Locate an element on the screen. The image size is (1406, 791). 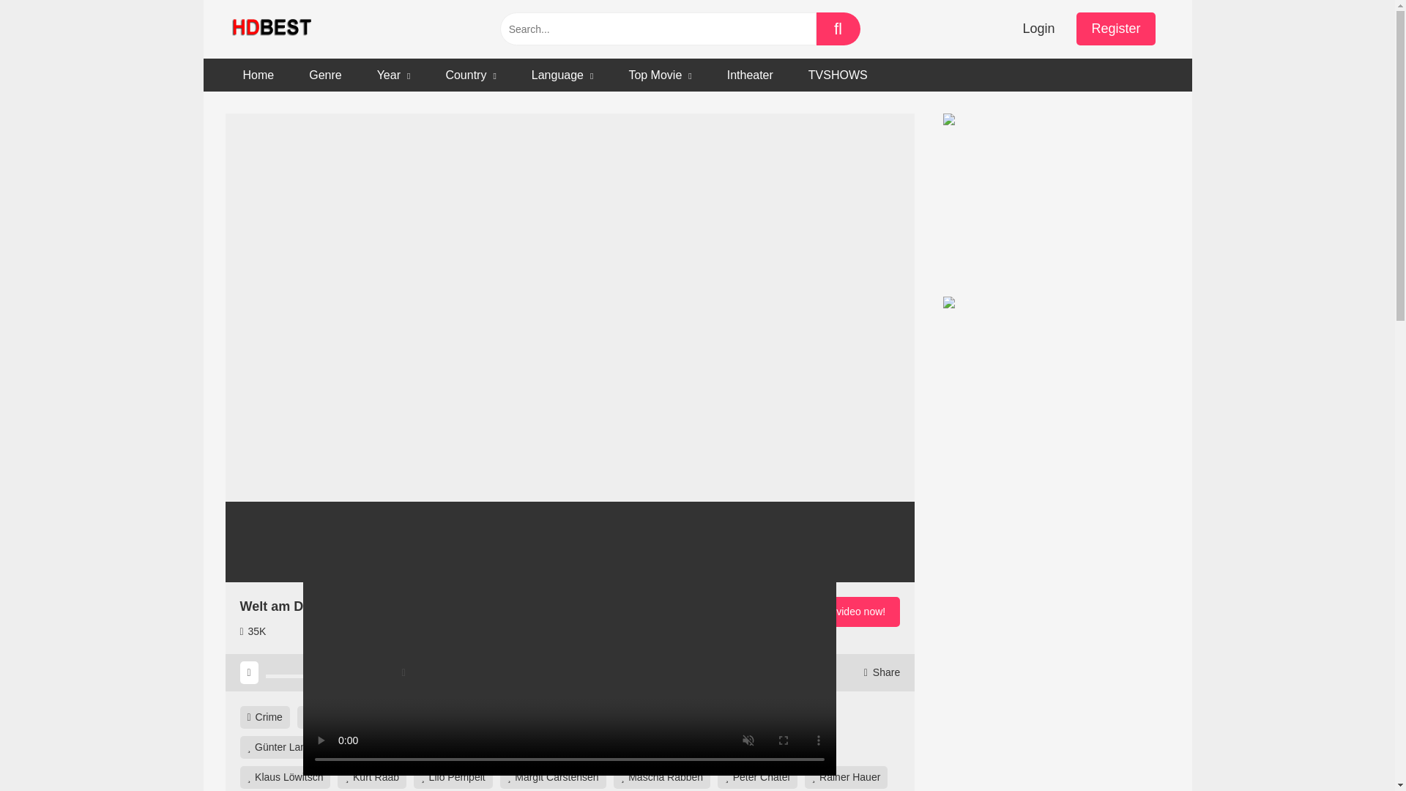
Adrian Hoven is located at coordinates (464, 717).